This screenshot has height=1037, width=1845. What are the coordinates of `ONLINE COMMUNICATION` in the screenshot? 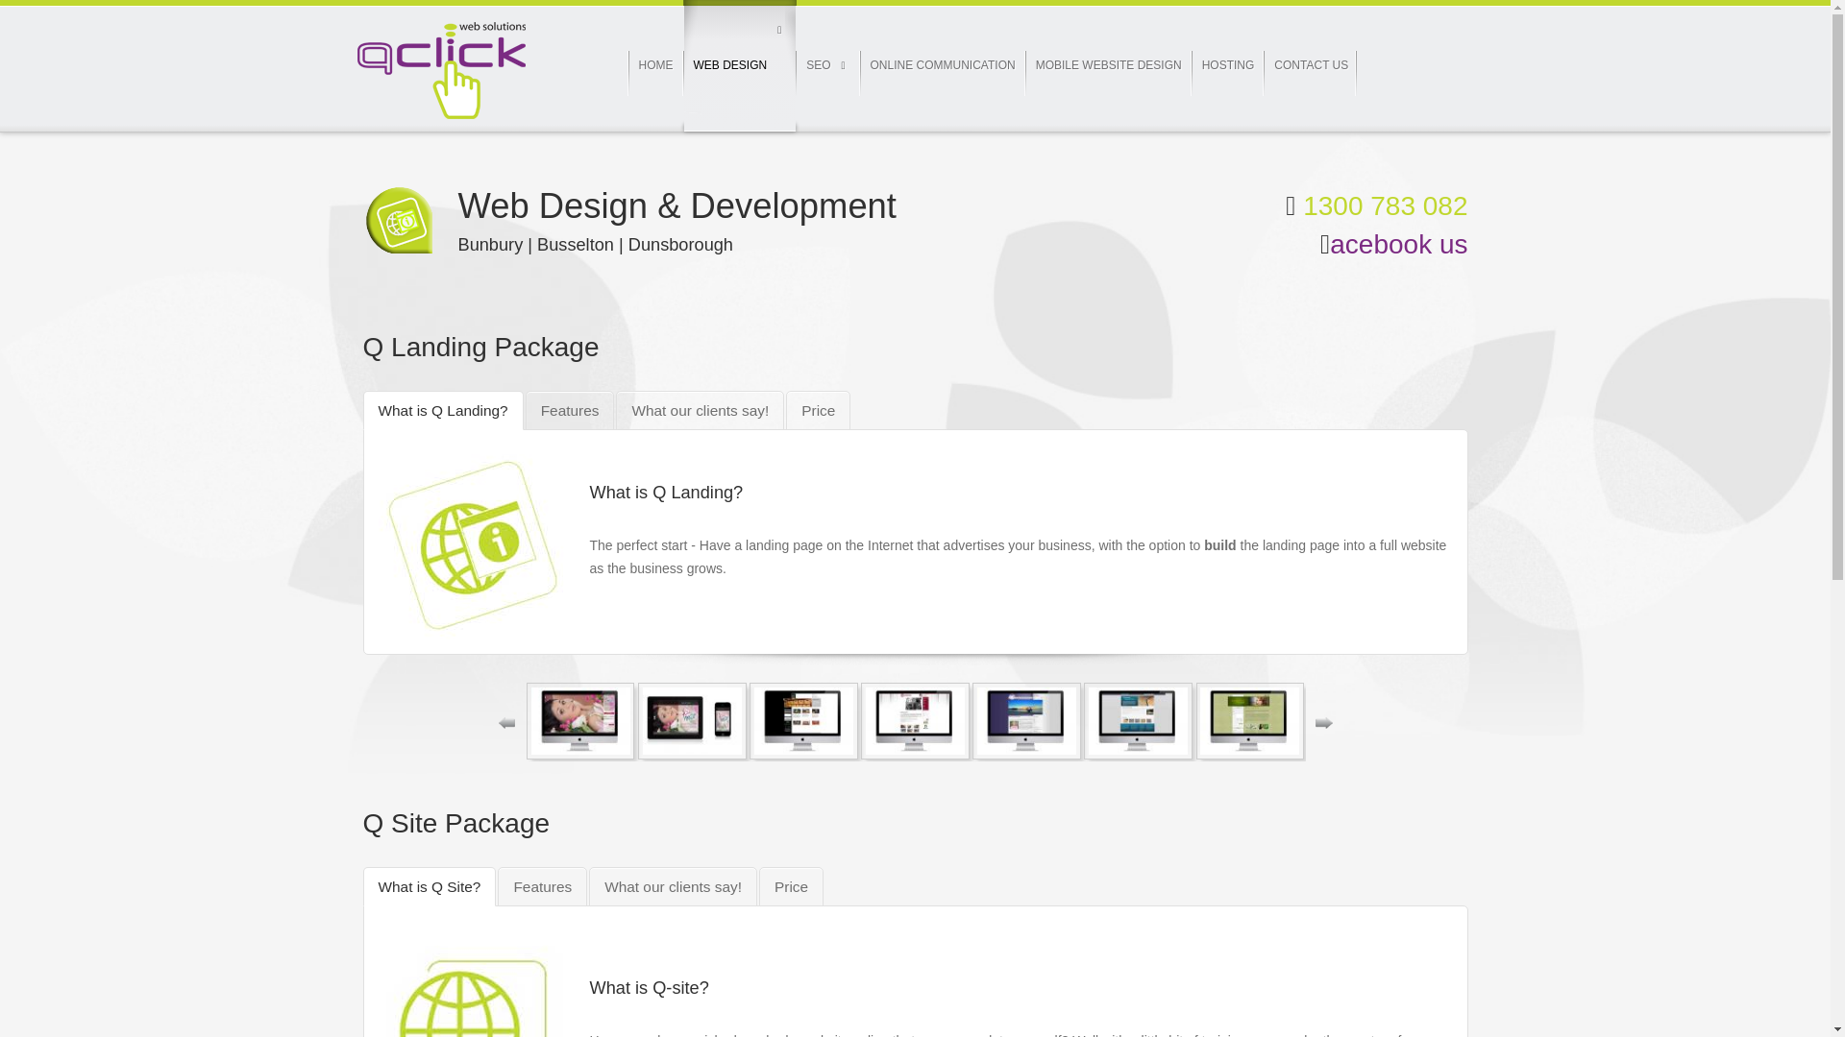 It's located at (944, 65).